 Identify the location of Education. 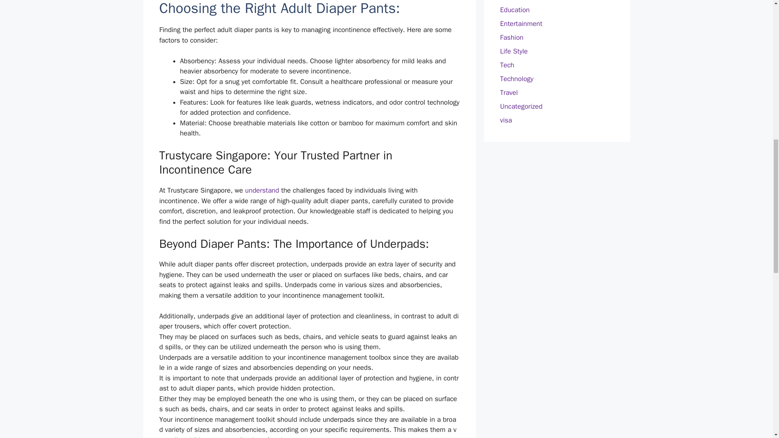
(514, 10).